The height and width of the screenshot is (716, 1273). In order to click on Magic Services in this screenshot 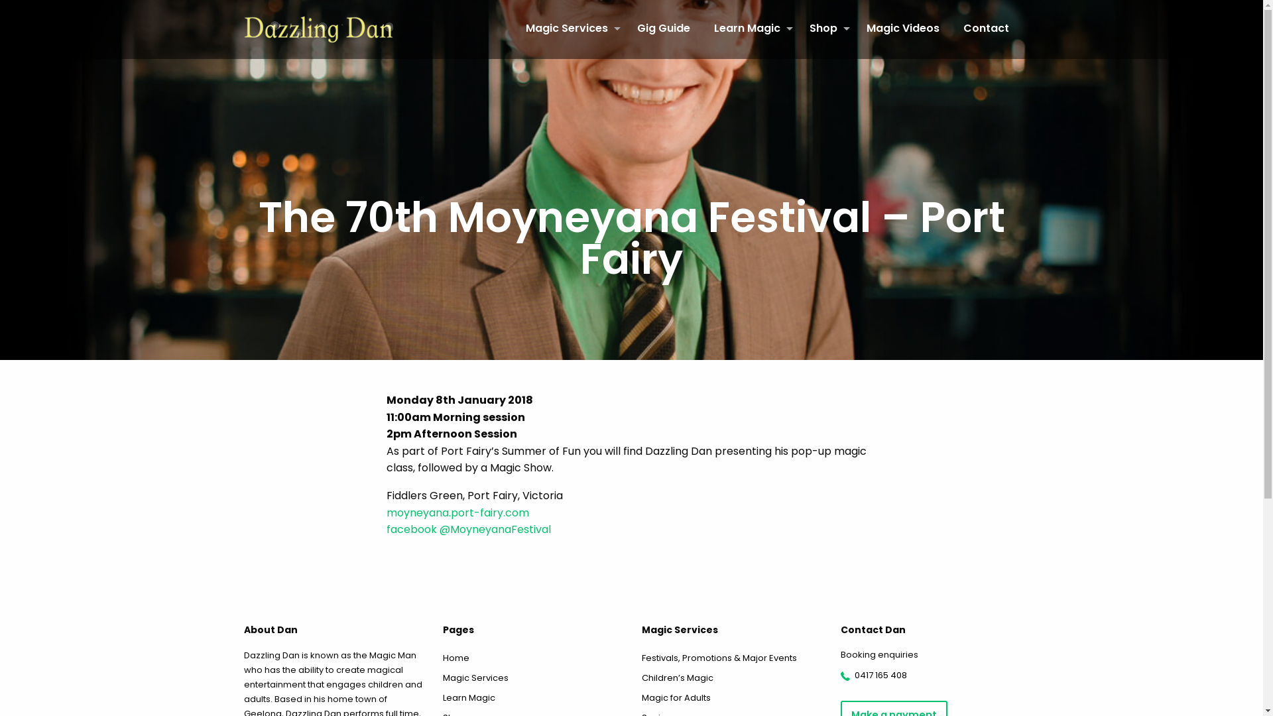, I will do `click(532, 678)`.